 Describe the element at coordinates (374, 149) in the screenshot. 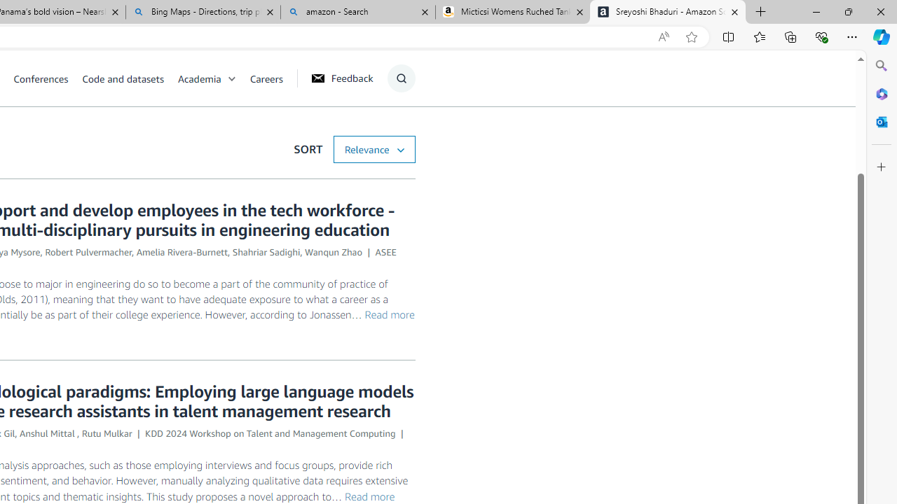

I see `SORT` at that location.